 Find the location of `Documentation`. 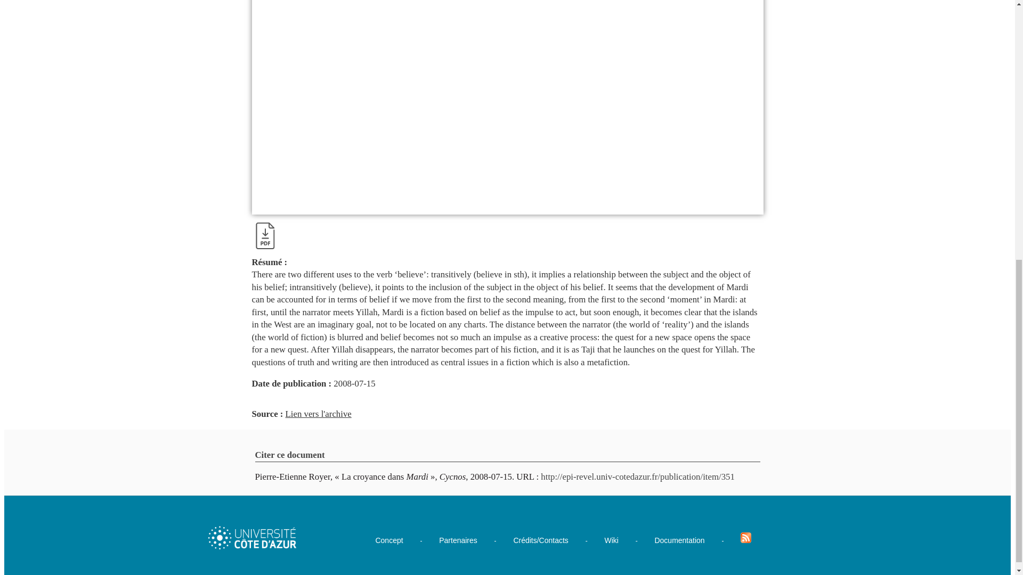

Documentation is located at coordinates (679, 540).